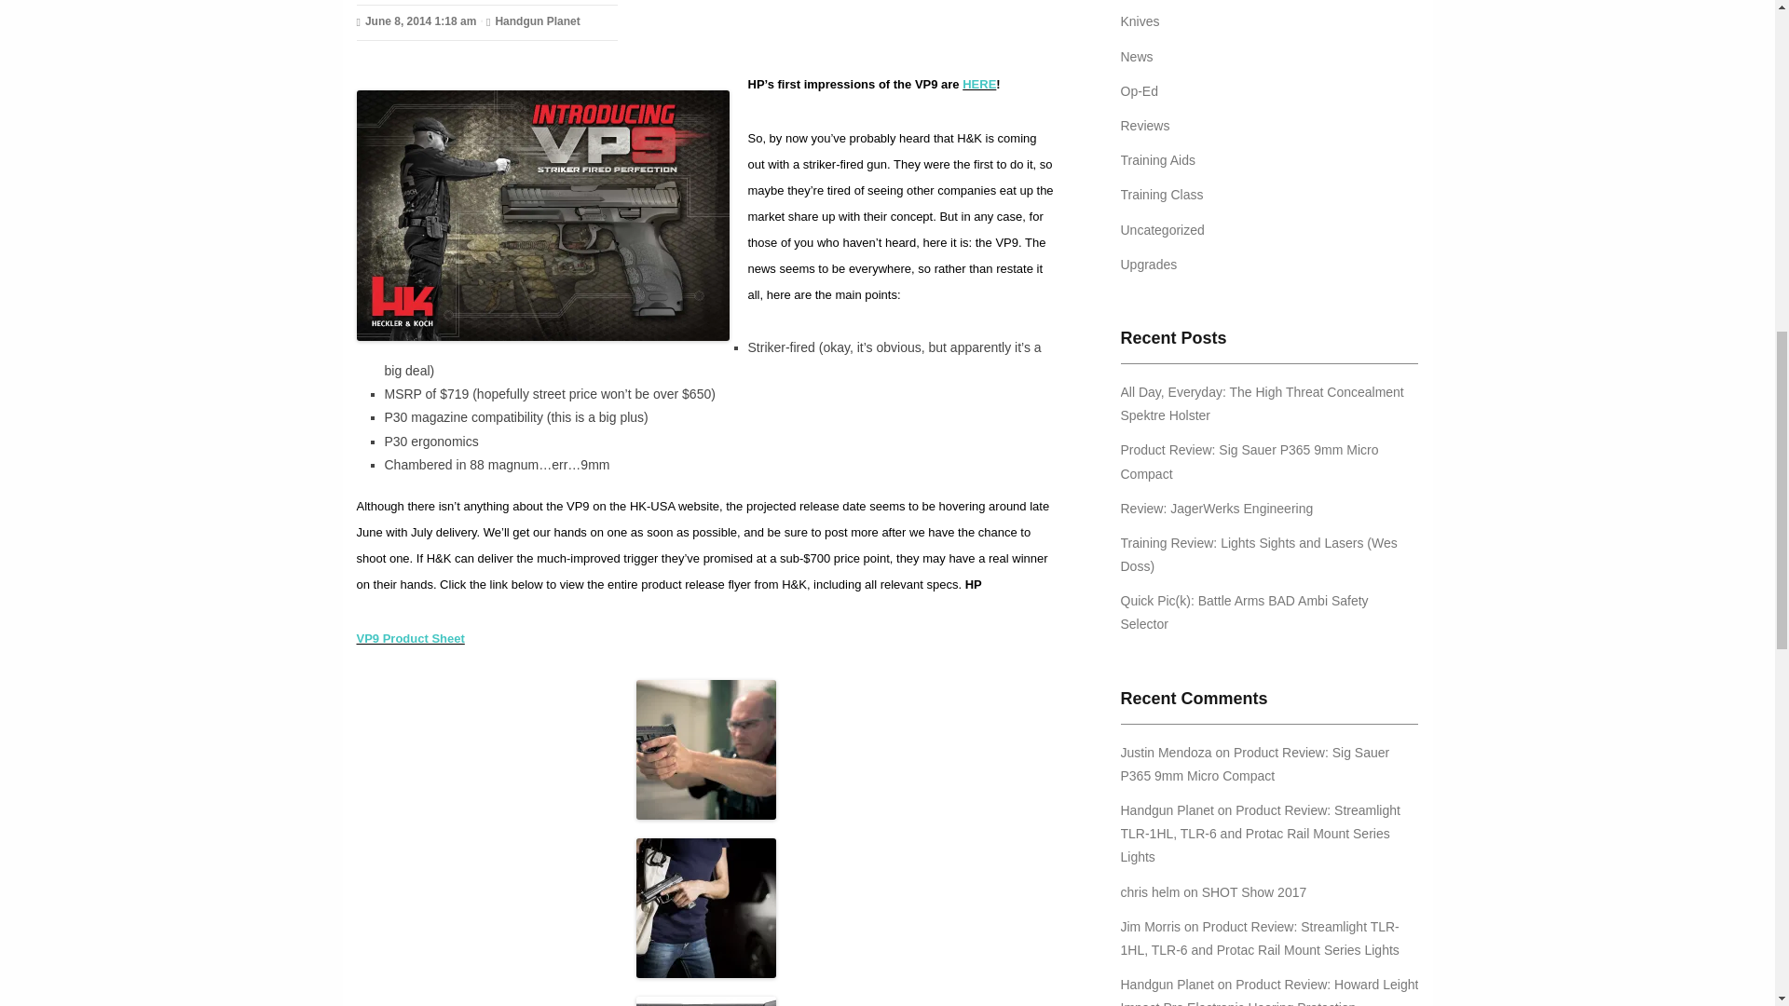  Describe the element at coordinates (533, 21) in the screenshot. I see `by Handgun Planet` at that location.